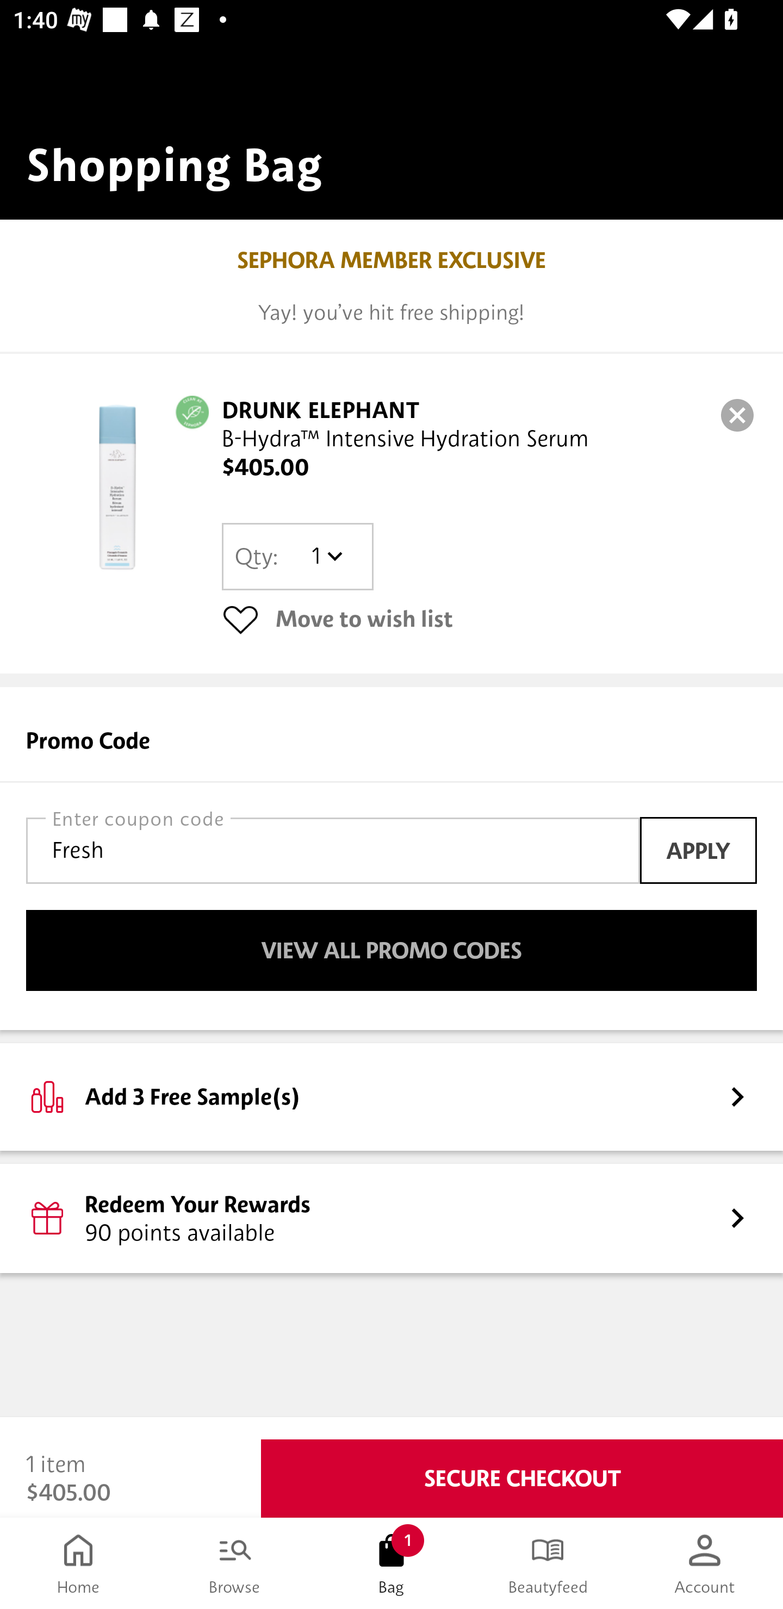 The image size is (783, 1609). Describe the element at coordinates (698, 850) in the screenshot. I see `APPLY` at that location.